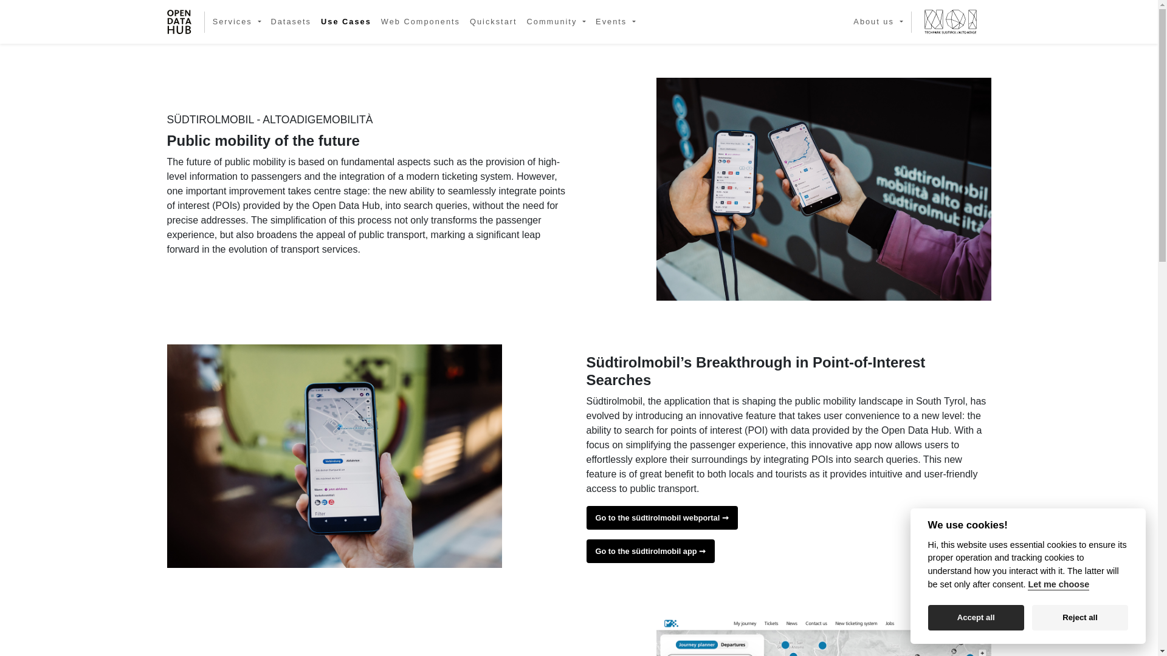 Image resolution: width=1167 pixels, height=656 pixels. I want to click on Community, so click(557, 21).